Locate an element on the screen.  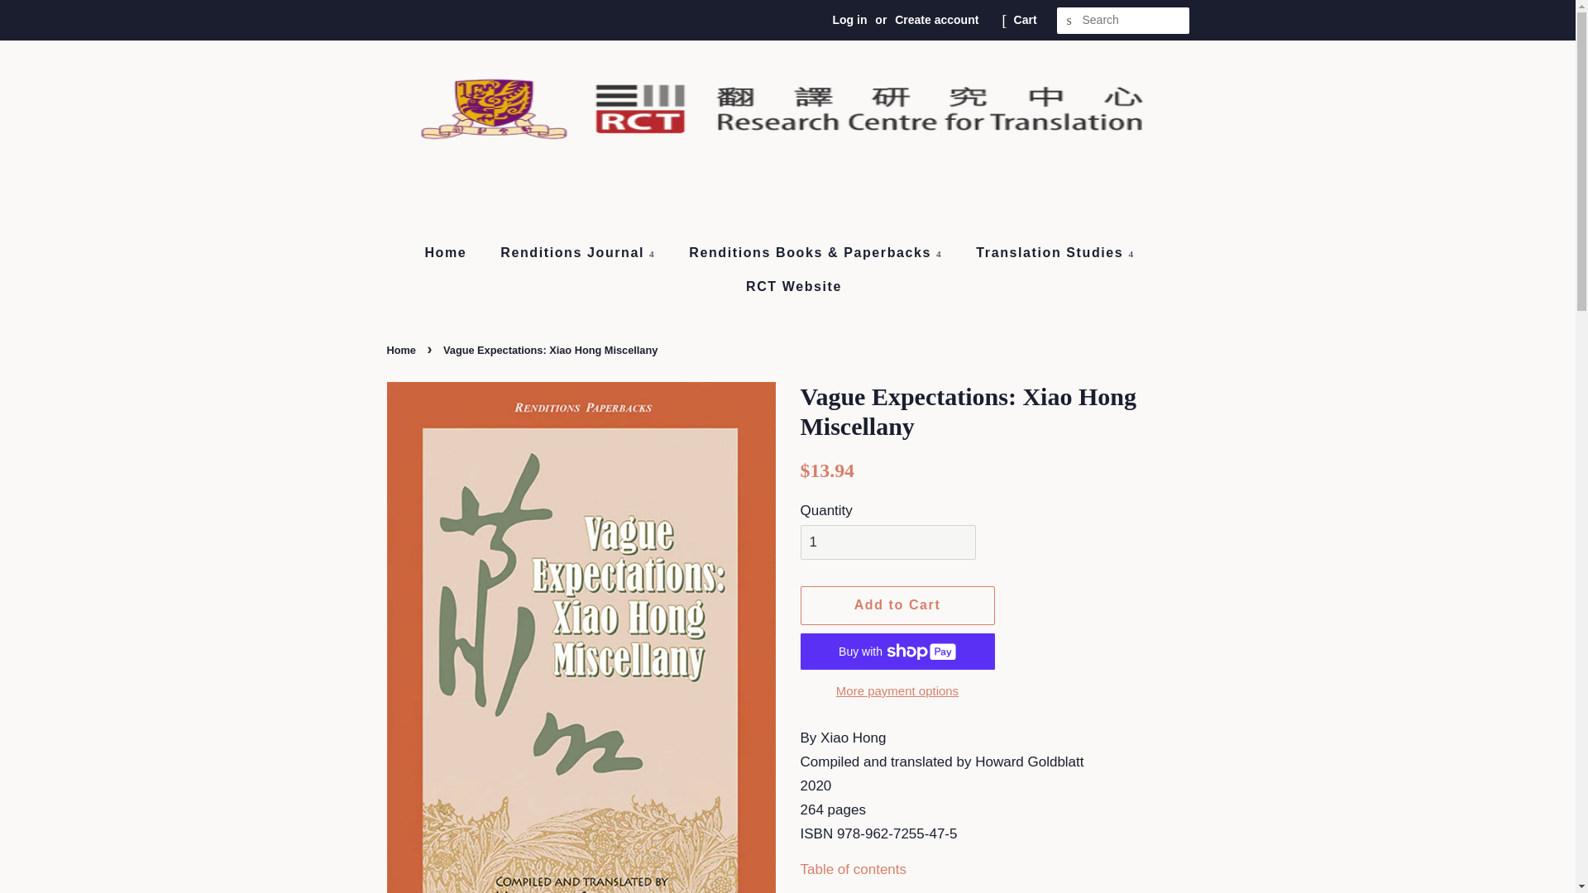
Search is located at coordinates (1070, 21).